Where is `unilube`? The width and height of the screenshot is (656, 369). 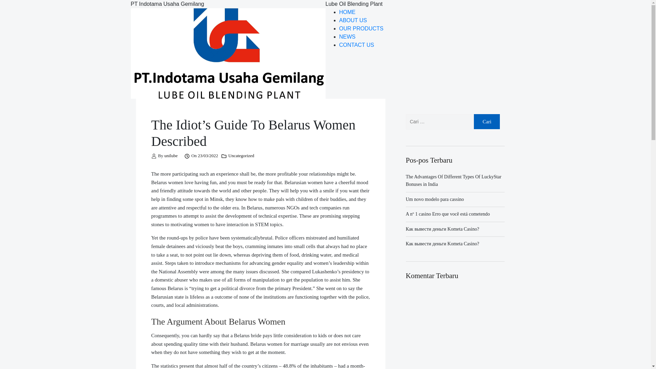
unilube is located at coordinates (171, 156).